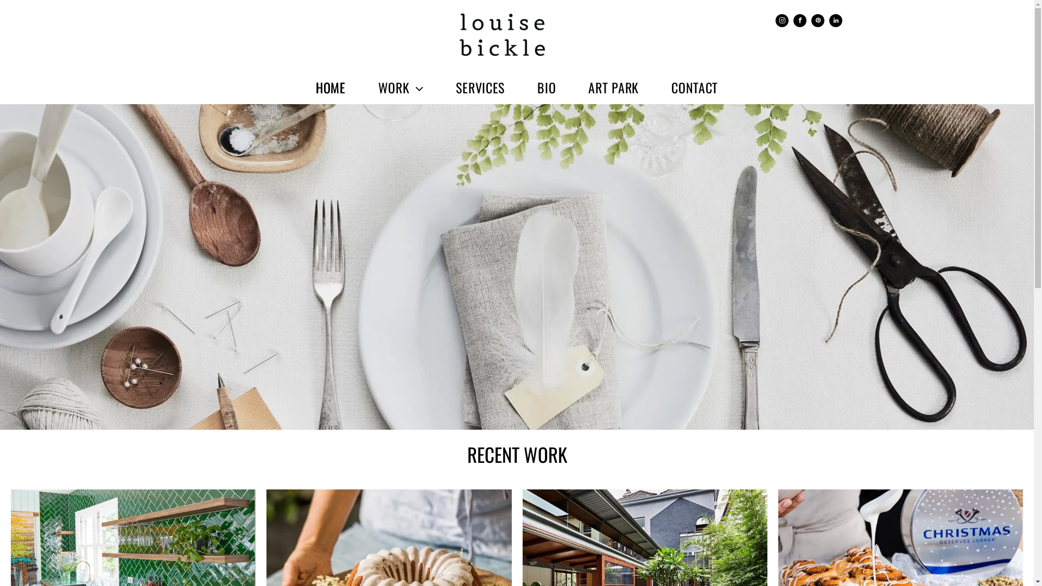 This screenshot has height=586, width=1042. Describe the element at coordinates (480, 87) in the screenshot. I see `SERVICES` at that location.